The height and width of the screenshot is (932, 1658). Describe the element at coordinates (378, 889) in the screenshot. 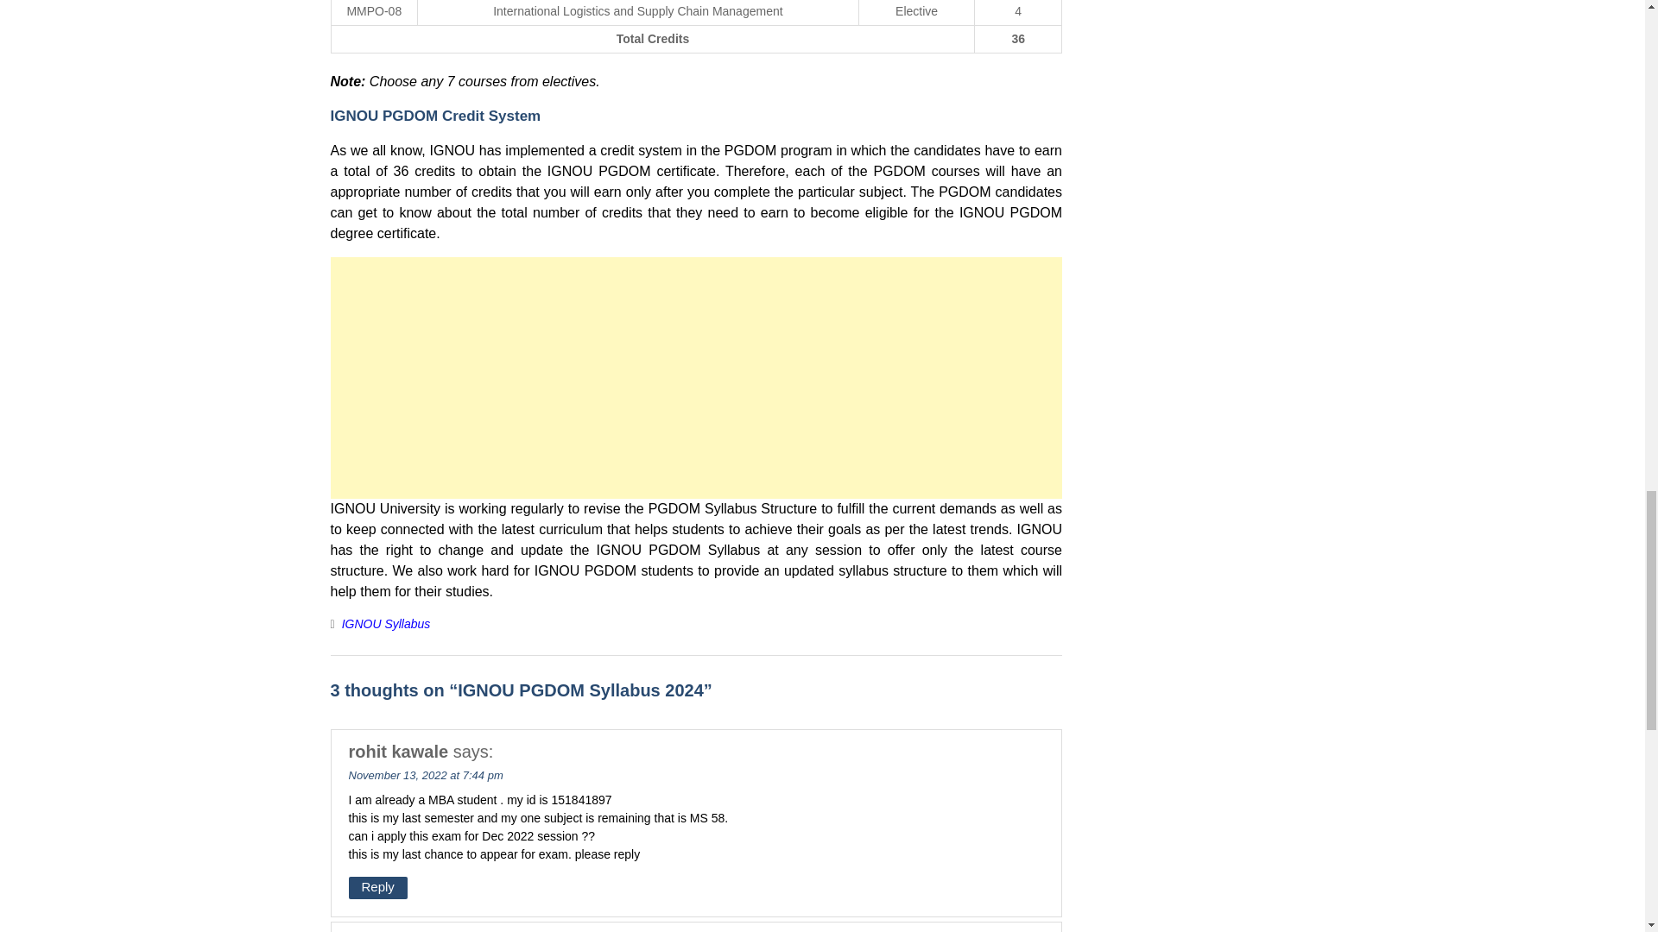

I see `Reply` at that location.